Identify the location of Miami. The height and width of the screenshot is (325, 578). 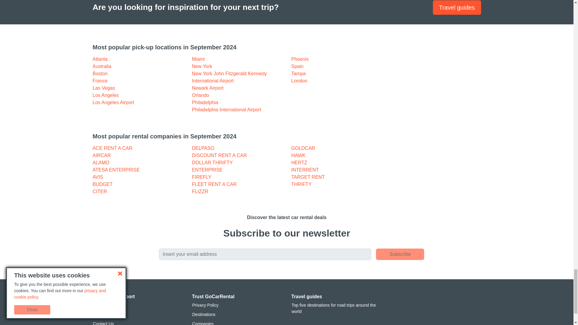
(198, 59).